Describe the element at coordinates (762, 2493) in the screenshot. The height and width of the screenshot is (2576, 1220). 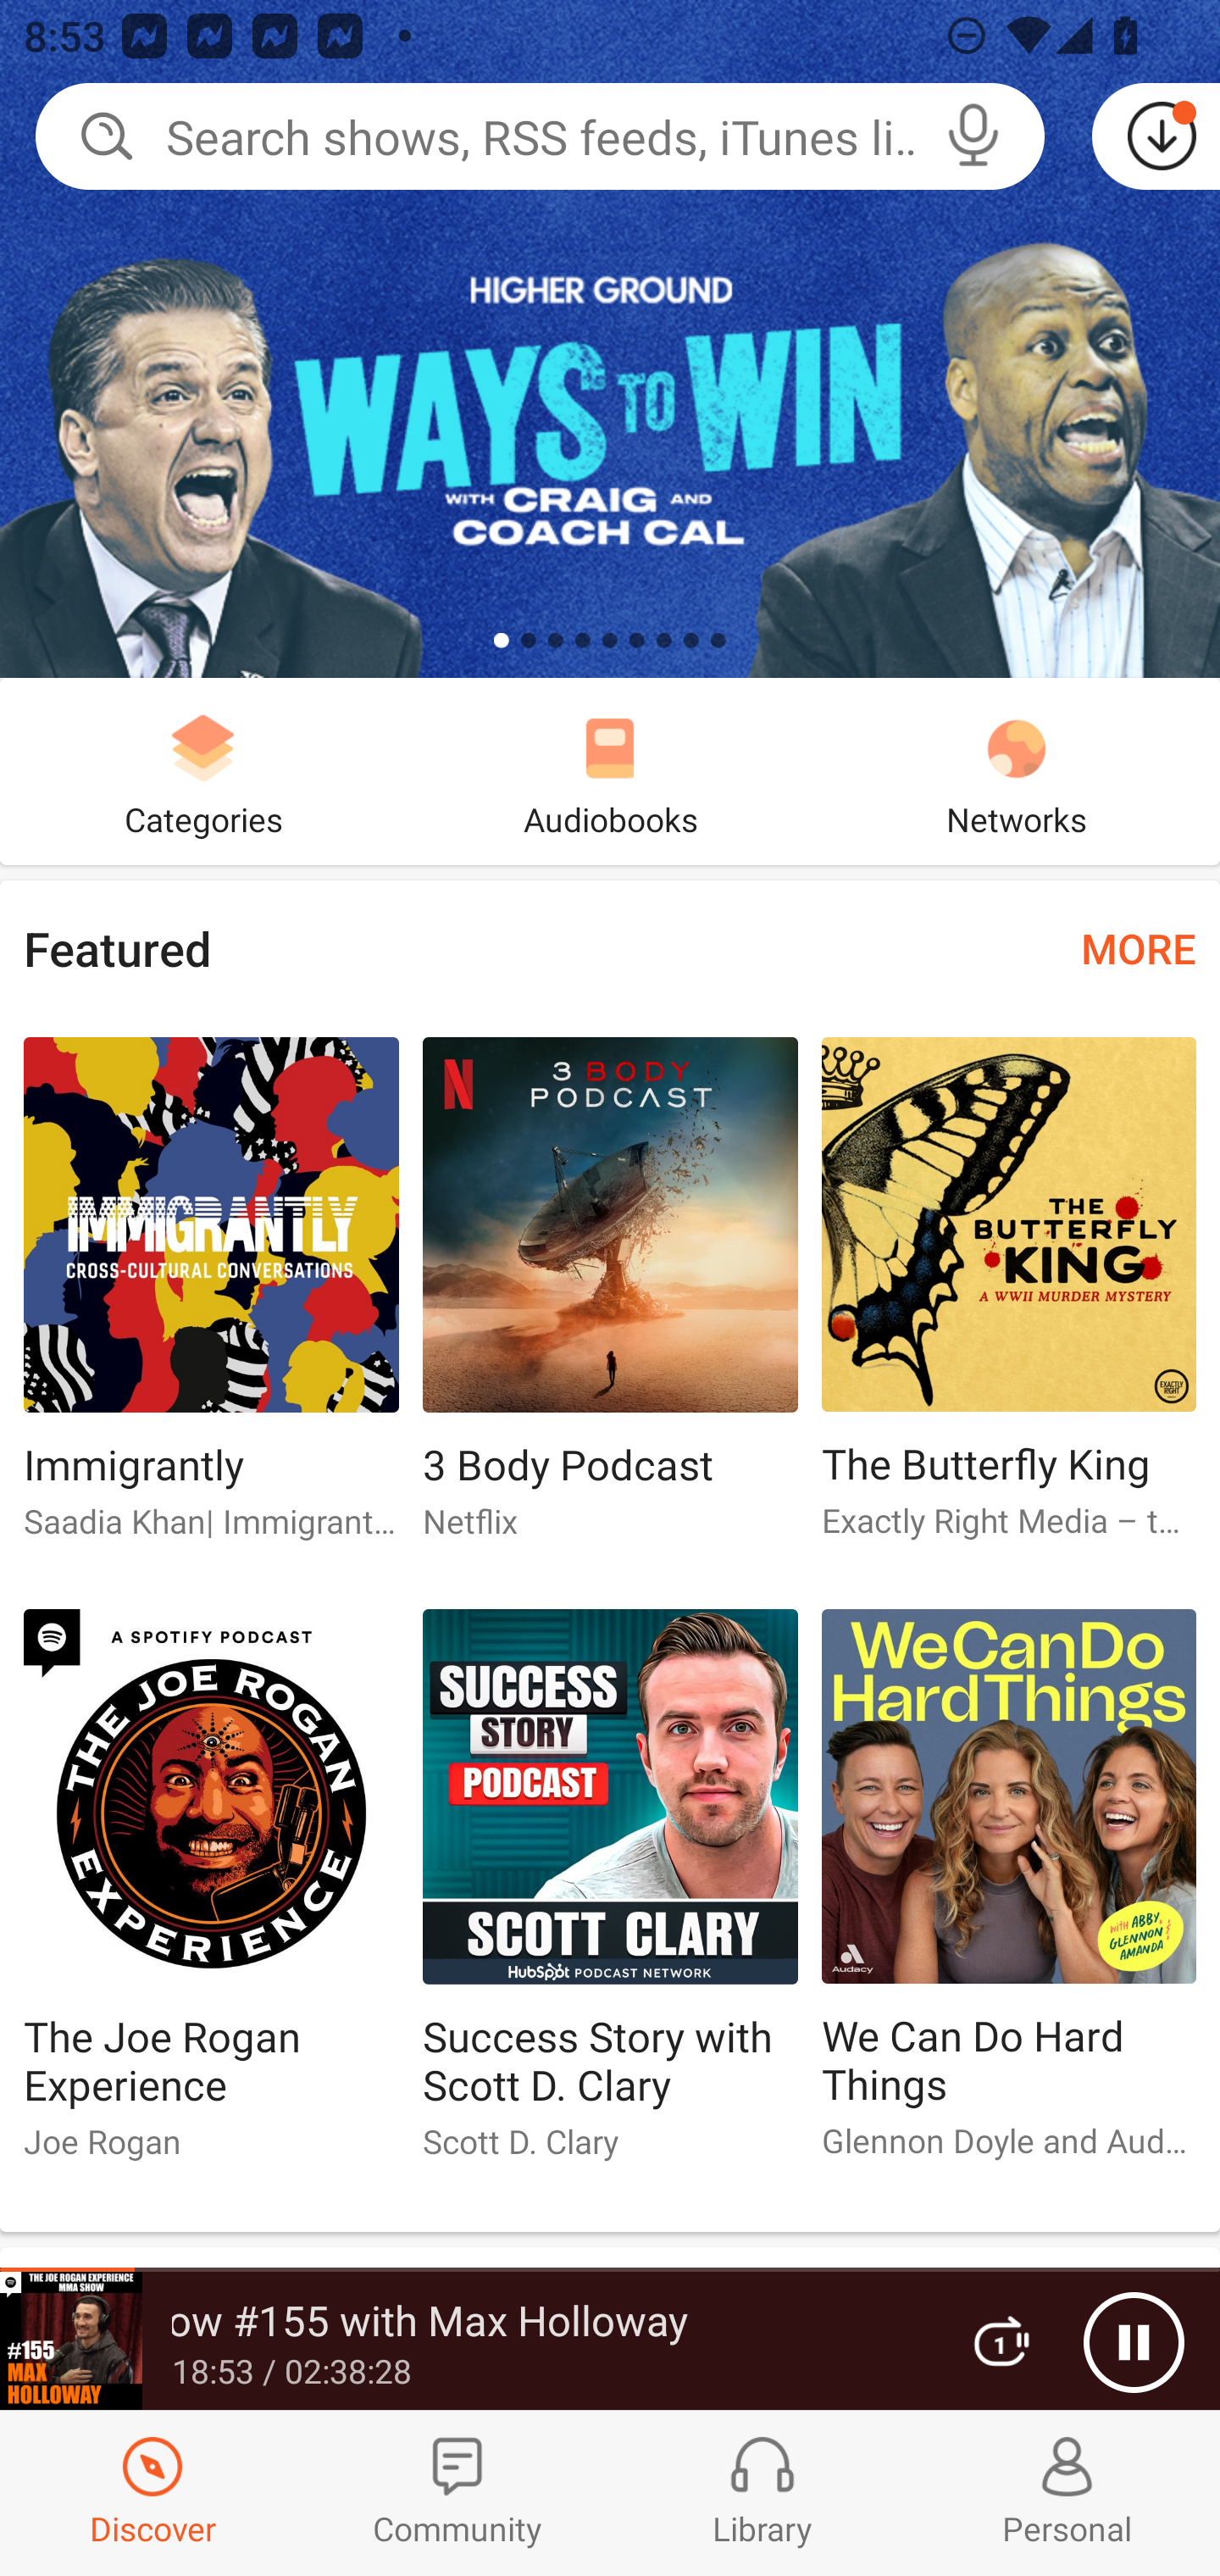
I see `Library` at that location.